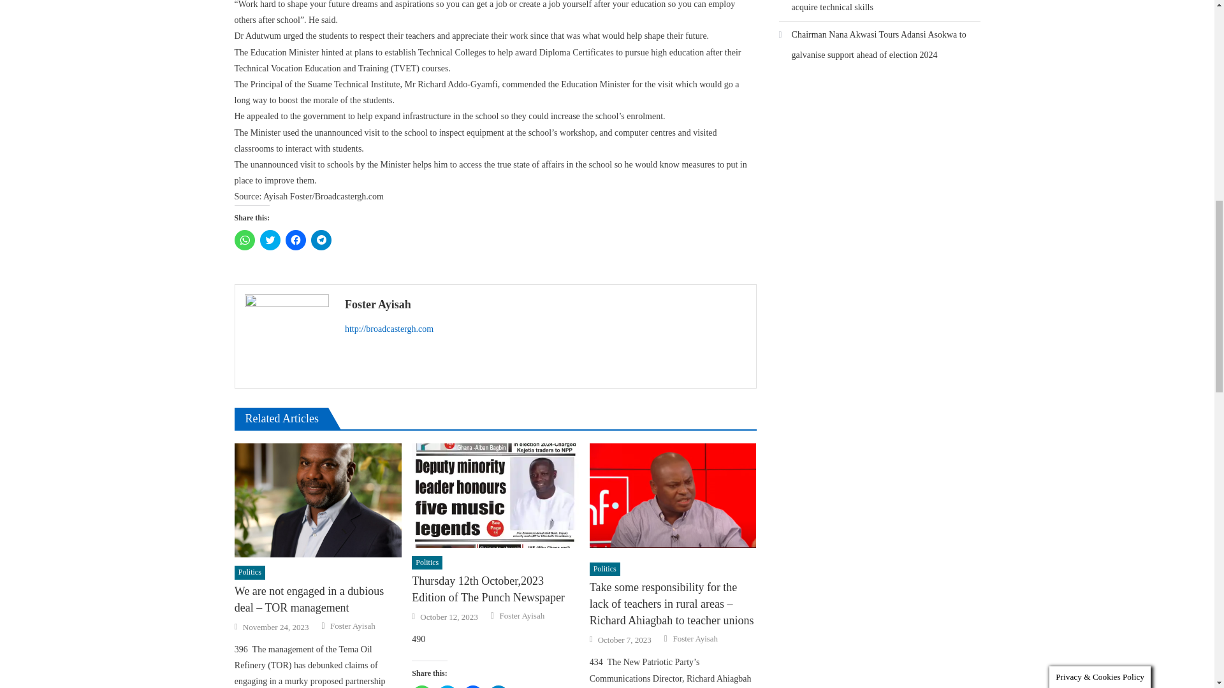 The image size is (1224, 688). I want to click on Click to share on Telegram, so click(321, 240).